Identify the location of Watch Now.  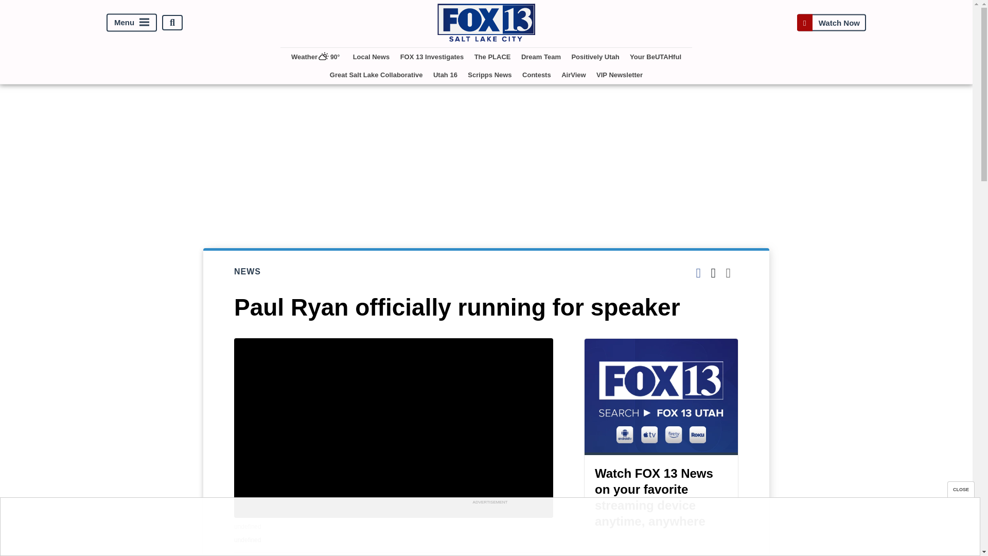
(831, 23).